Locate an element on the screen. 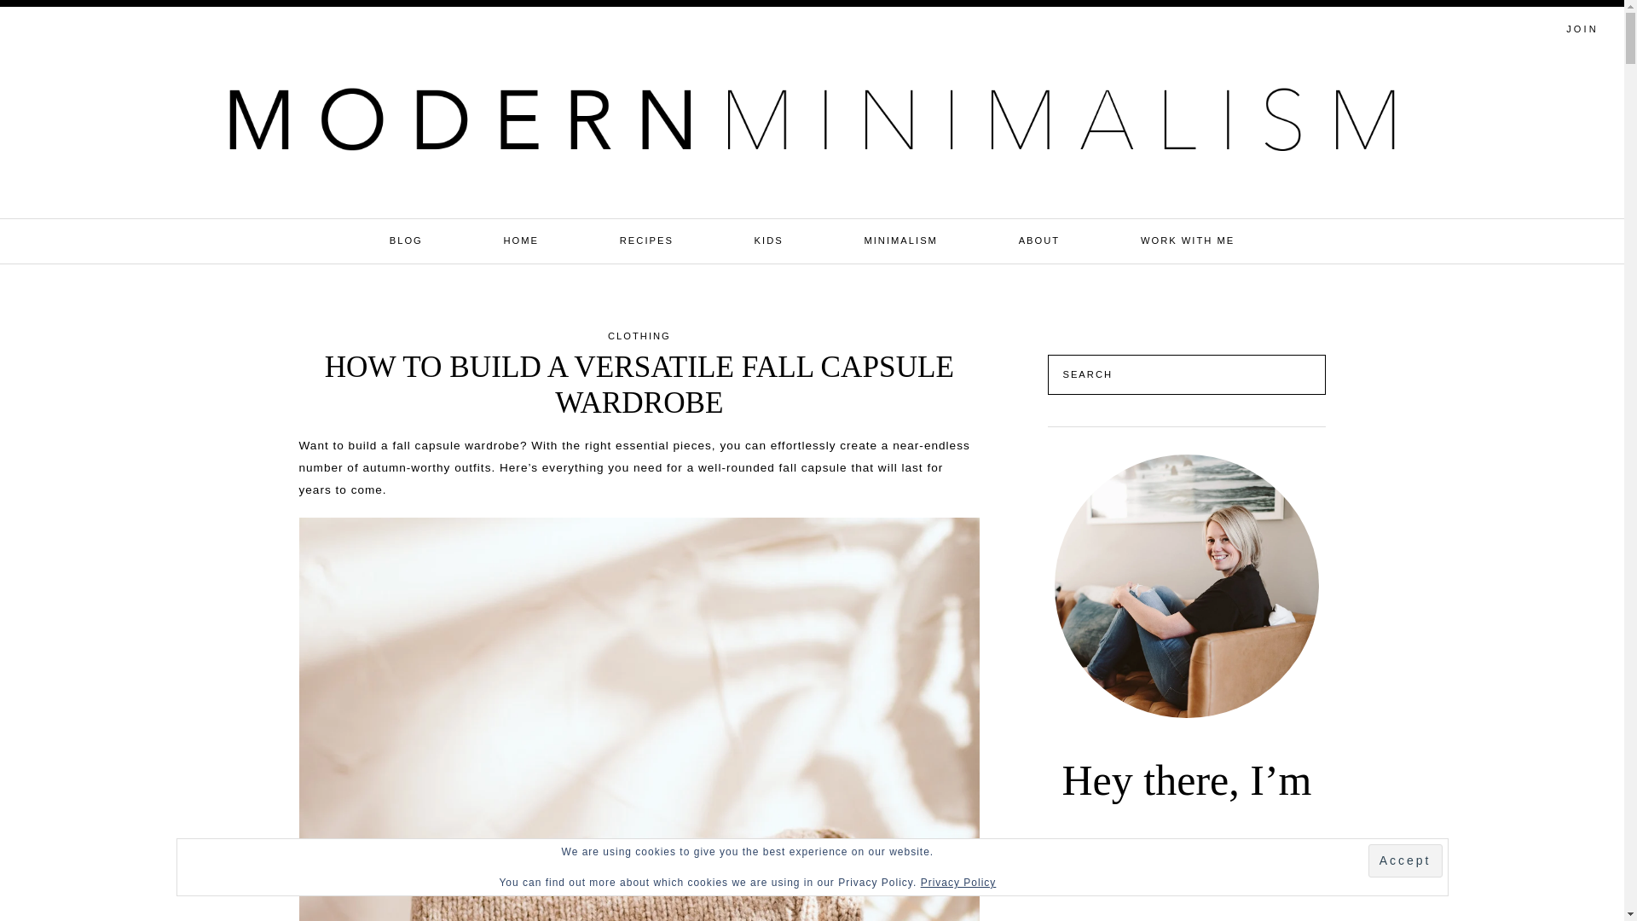 This screenshot has width=1637, height=921. Accept is located at coordinates (1405, 861).